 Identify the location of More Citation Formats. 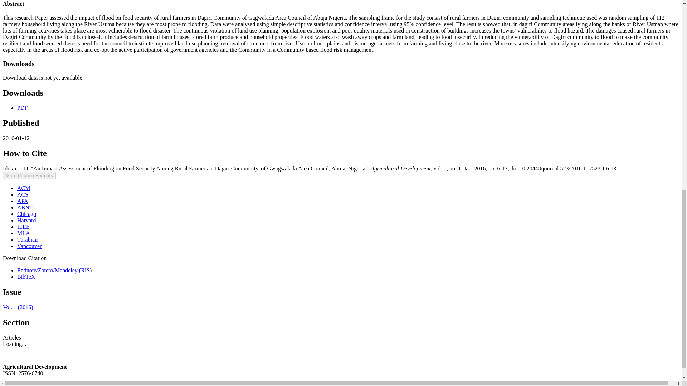
(29, 175).